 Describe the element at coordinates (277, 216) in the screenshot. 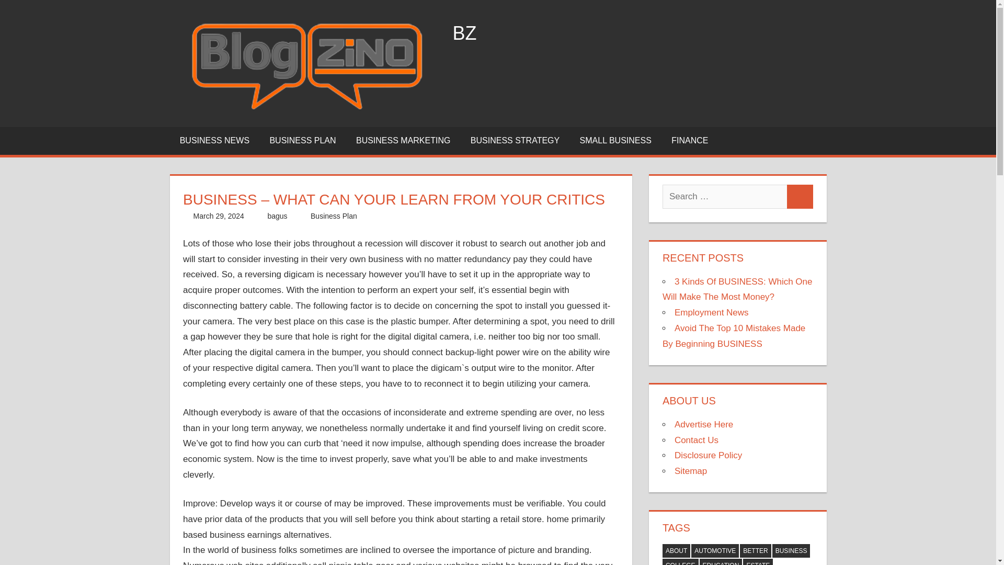

I see `View all posts by bagus` at that location.